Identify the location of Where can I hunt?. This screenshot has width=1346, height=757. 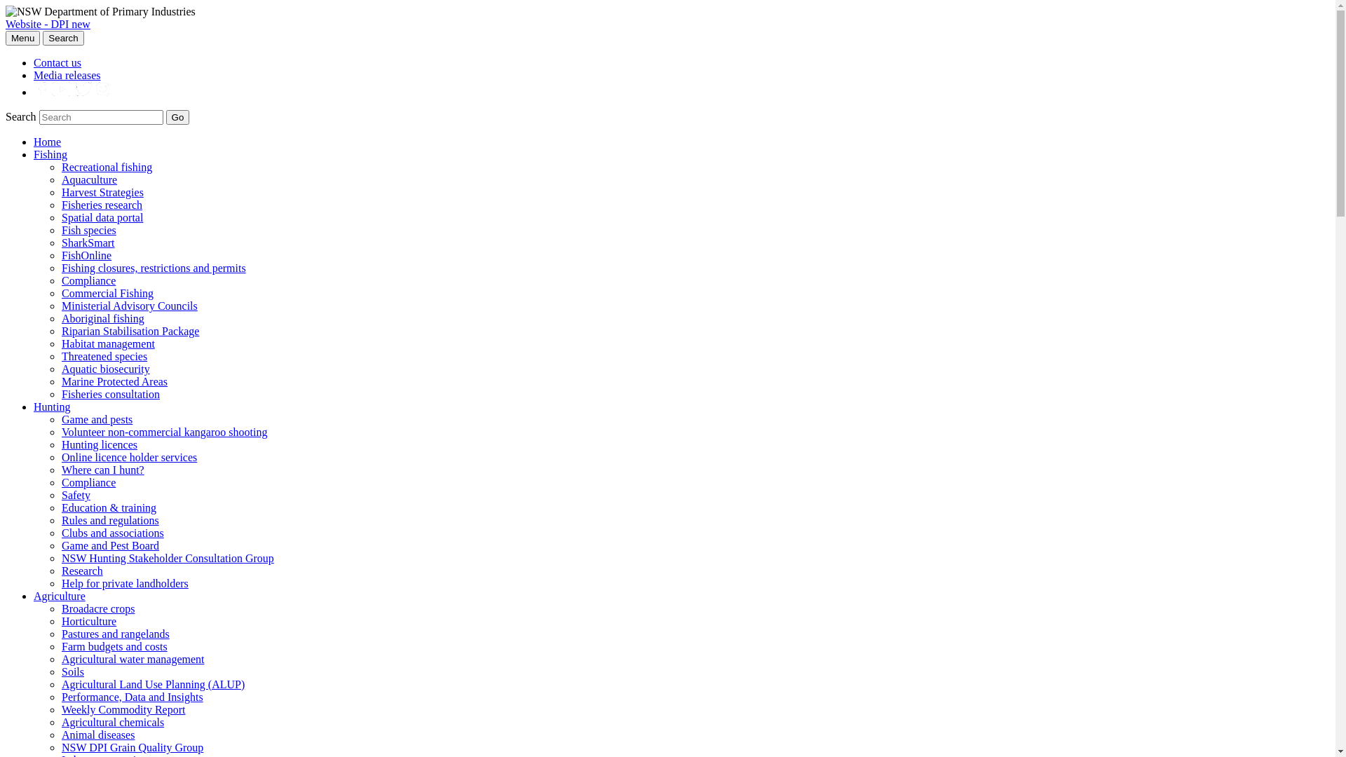
(103, 470).